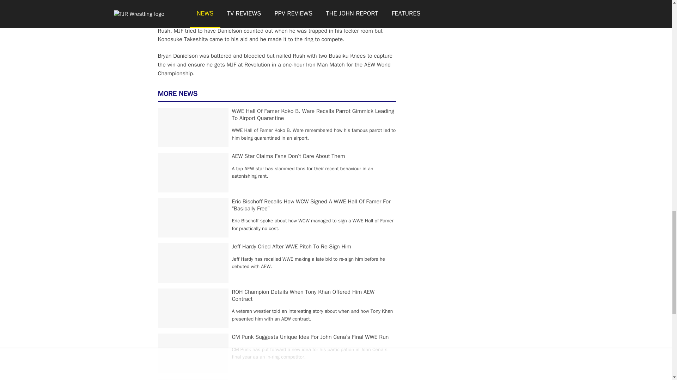  Describe the element at coordinates (303, 295) in the screenshot. I see `ROH Champion Details When Tony Khan Offered Him AEW Contract` at that location.